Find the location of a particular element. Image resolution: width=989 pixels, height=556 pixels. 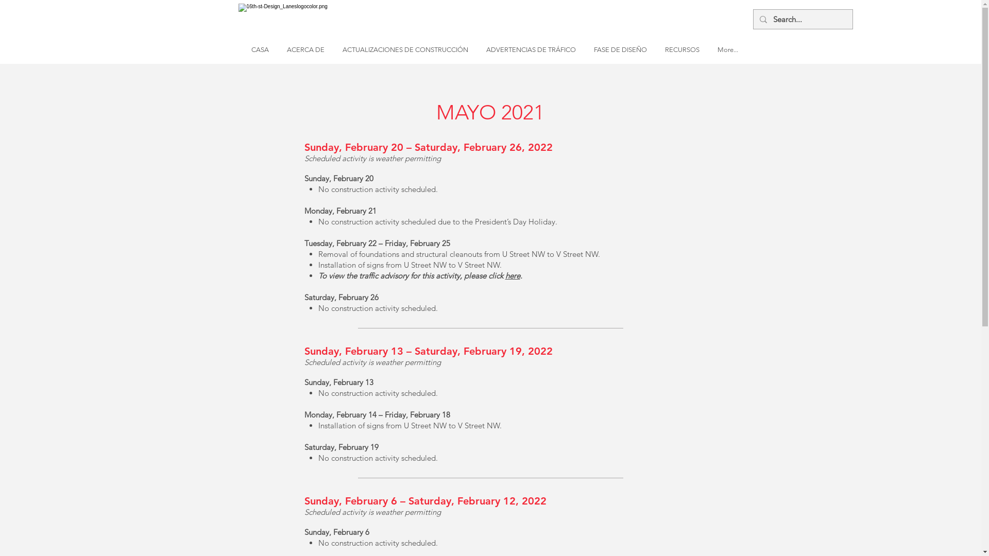

CASA is located at coordinates (260, 50).